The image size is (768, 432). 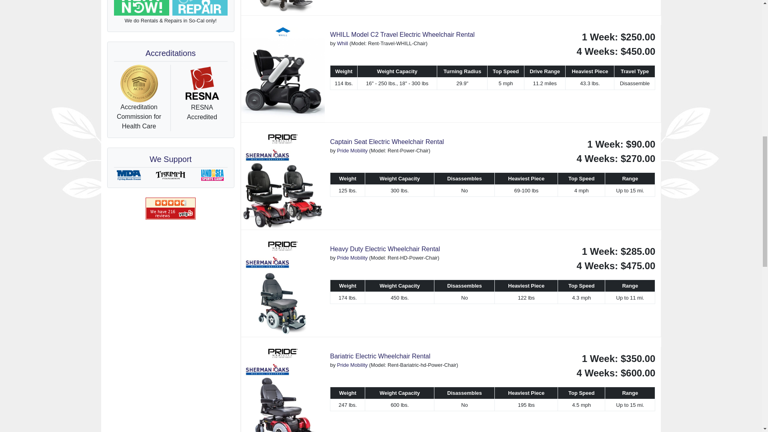 What do you see at coordinates (200, 8) in the screenshot?
I see `Medical Equipment Repair` at bounding box center [200, 8].